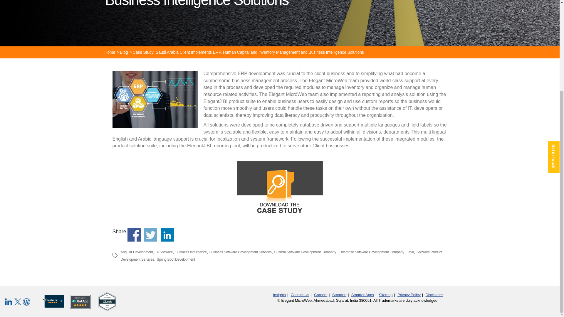 Image resolution: width=564 pixels, height=317 pixels. I want to click on Augmented Analytics and Advanced Analytics Smarten Blog, so click(26, 302).